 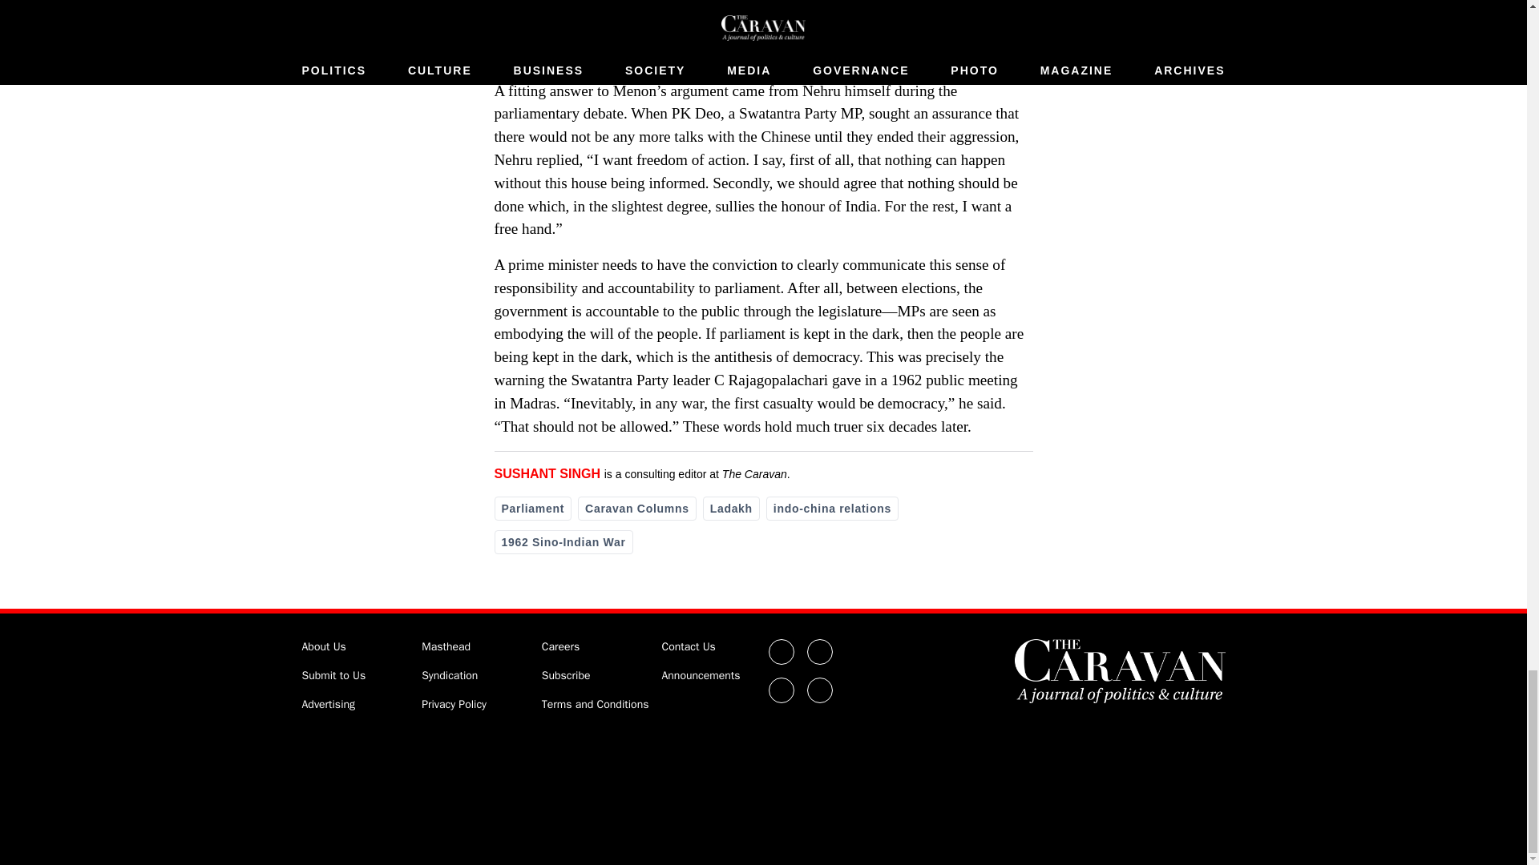 What do you see at coordinates (637, 508) in the screenshot?
I see `Caravan Columns` at bounding box center [637, 508].